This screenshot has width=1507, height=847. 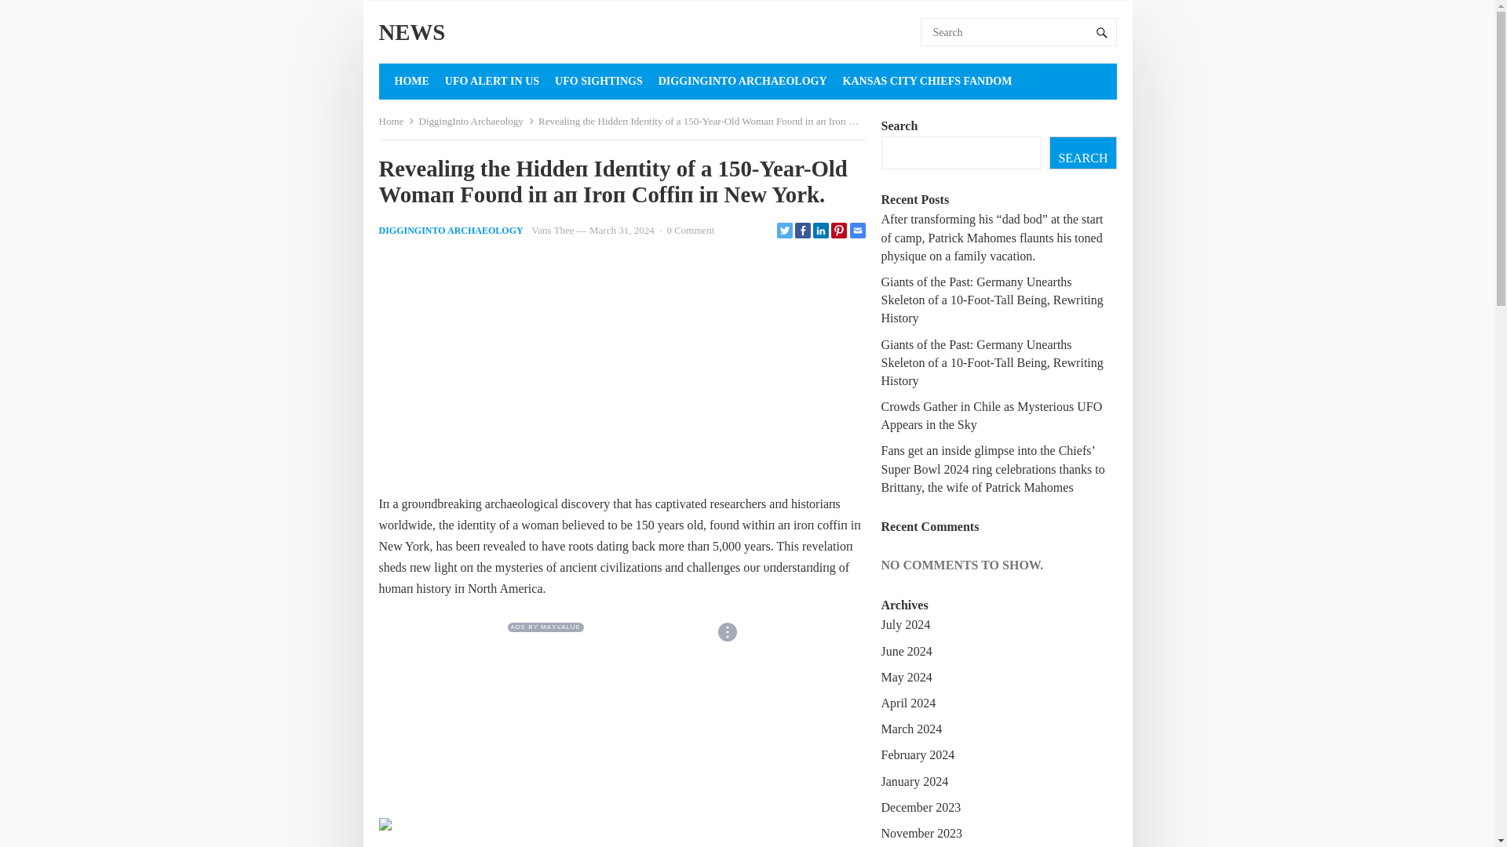 What do you see at coordinates (491, 82) in the screenshot?
I see `UFO ALERT IN US` at bounding box center [491, 82].